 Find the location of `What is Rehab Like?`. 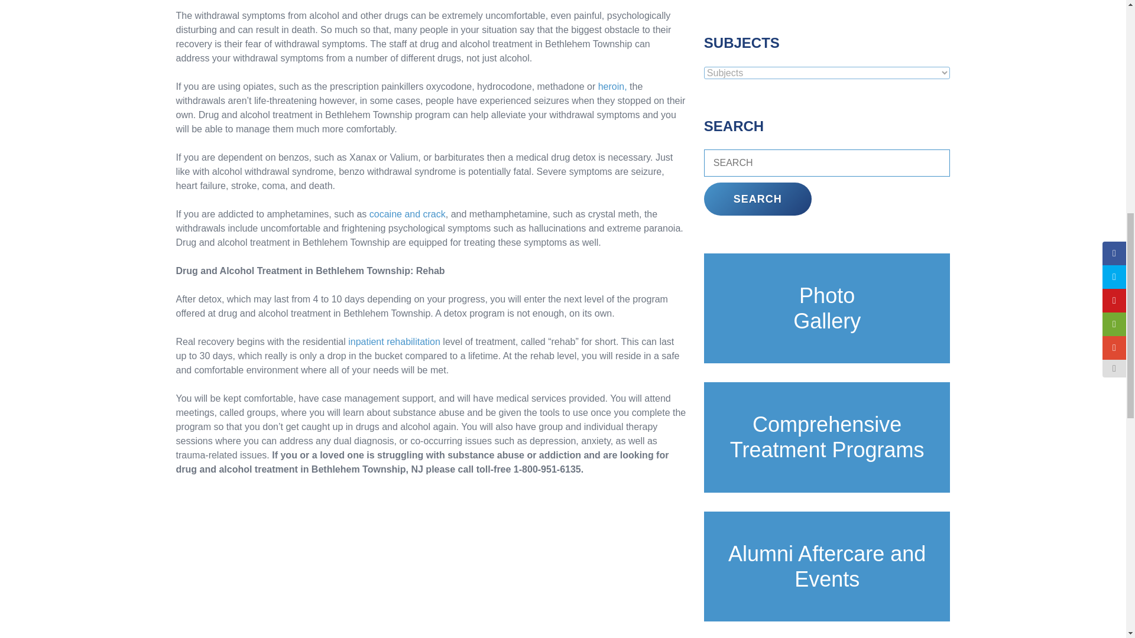

What is Rehab Like? is located at coordinates (394, 341).